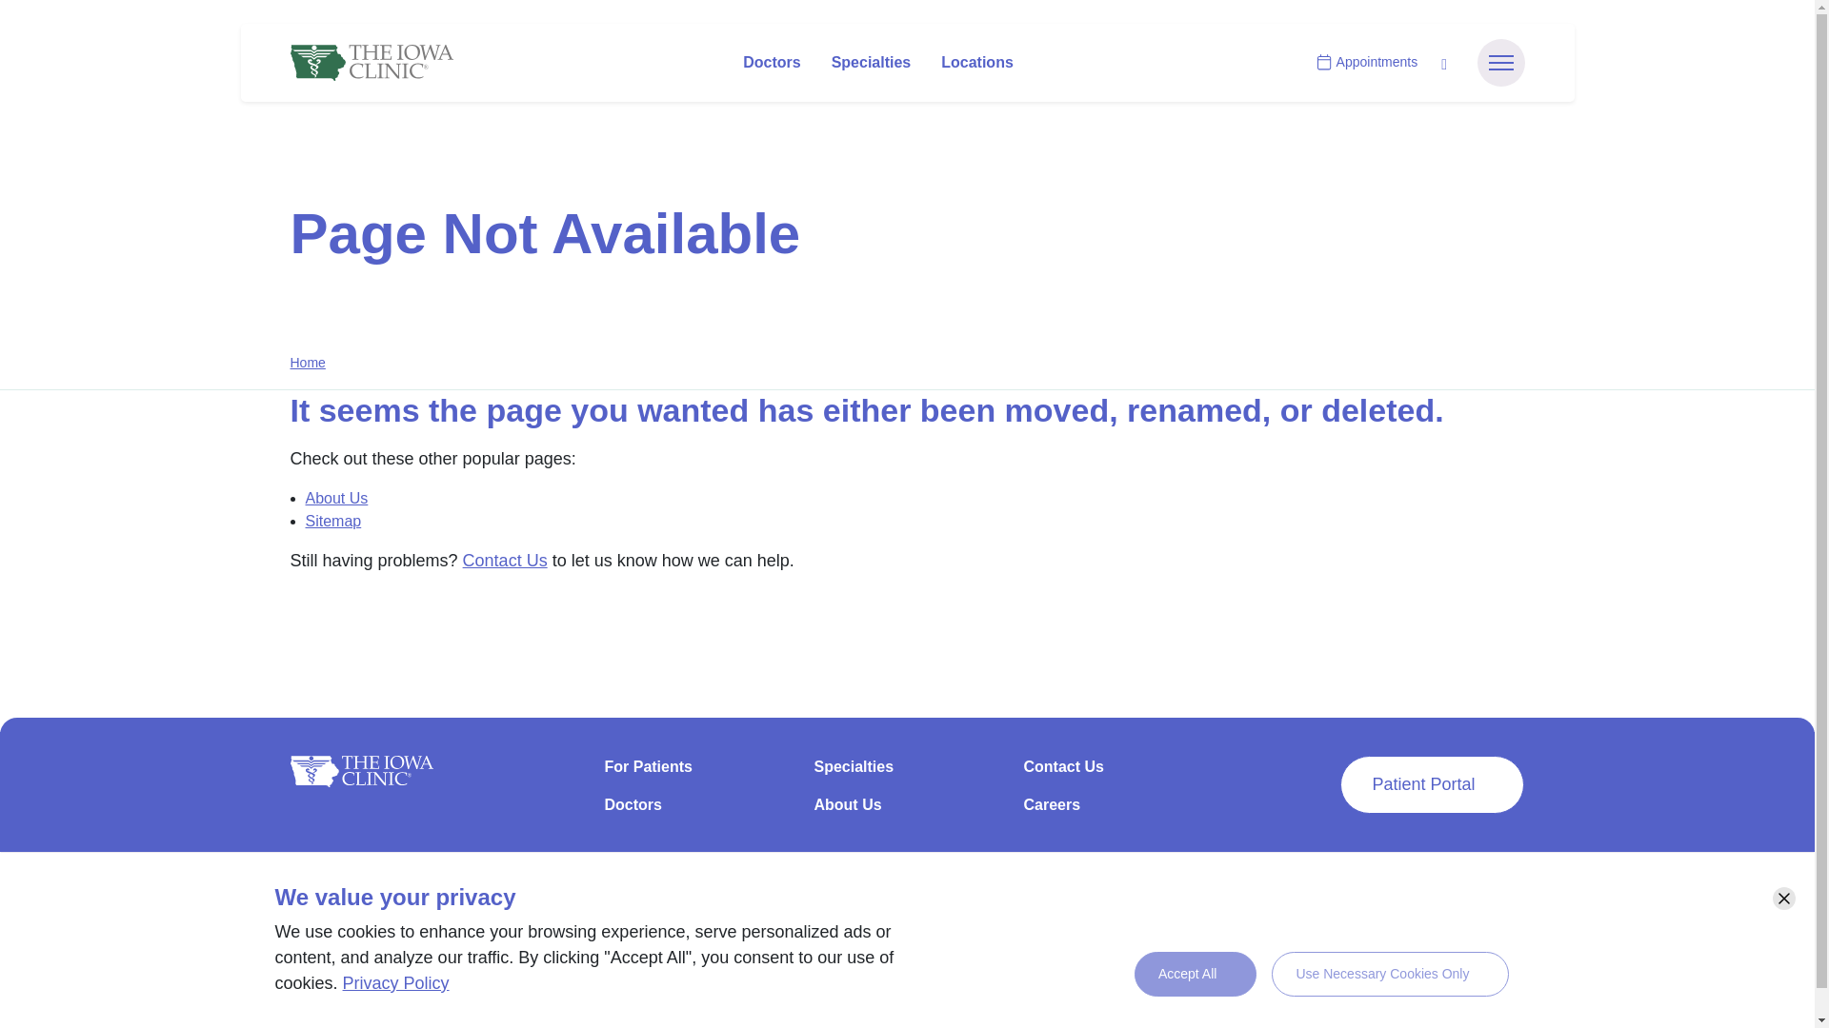  I want to click on For Patients, so click(696, 774).